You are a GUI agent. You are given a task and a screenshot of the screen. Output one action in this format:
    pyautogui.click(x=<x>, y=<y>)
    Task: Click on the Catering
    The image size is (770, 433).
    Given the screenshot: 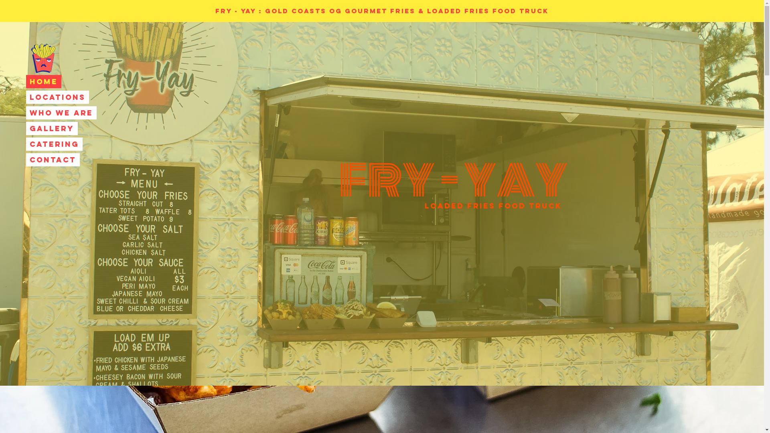 What is the action you would take?
    pyautogui.click(x=55, y=144)
    